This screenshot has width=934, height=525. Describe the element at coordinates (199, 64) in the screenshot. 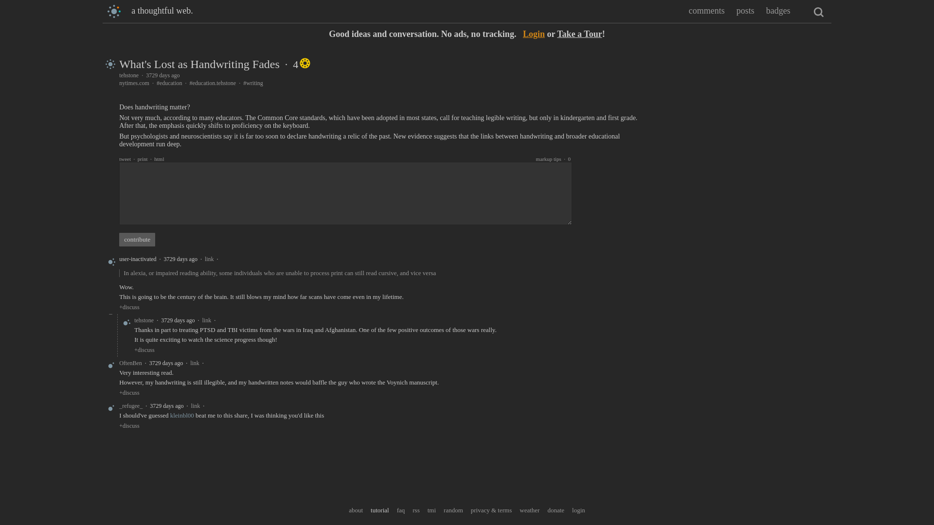

I see `What's Lost as Handwriting Fades` at that location.